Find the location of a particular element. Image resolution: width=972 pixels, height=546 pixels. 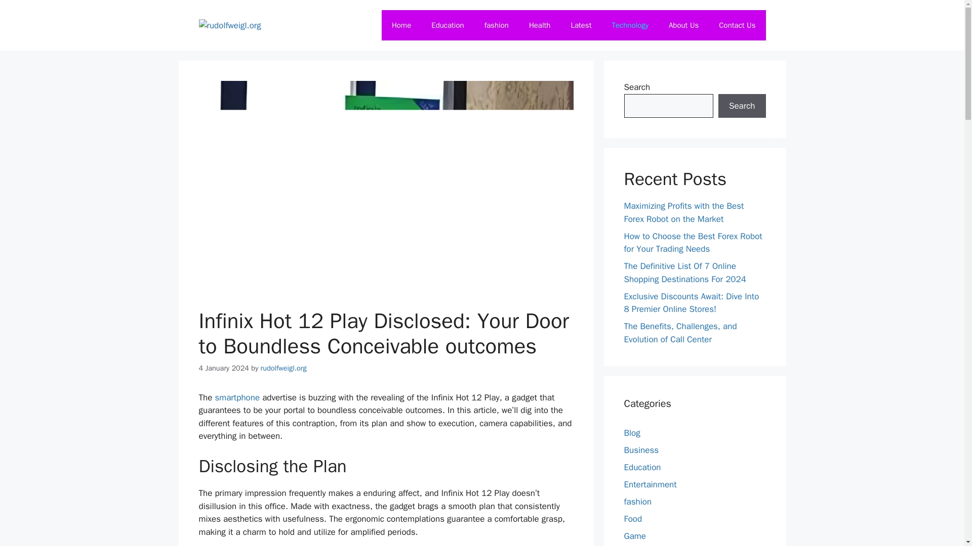

Health is located at coordinates (540, 25).